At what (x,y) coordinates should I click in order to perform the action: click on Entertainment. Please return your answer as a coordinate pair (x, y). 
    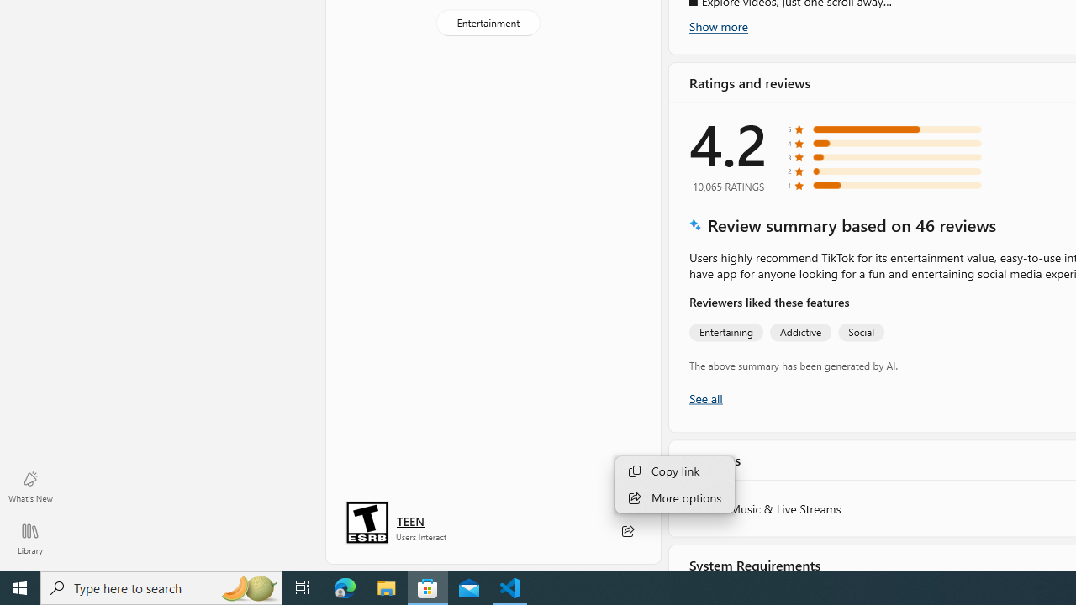
    Looking at the image, I should click on (488, 22).